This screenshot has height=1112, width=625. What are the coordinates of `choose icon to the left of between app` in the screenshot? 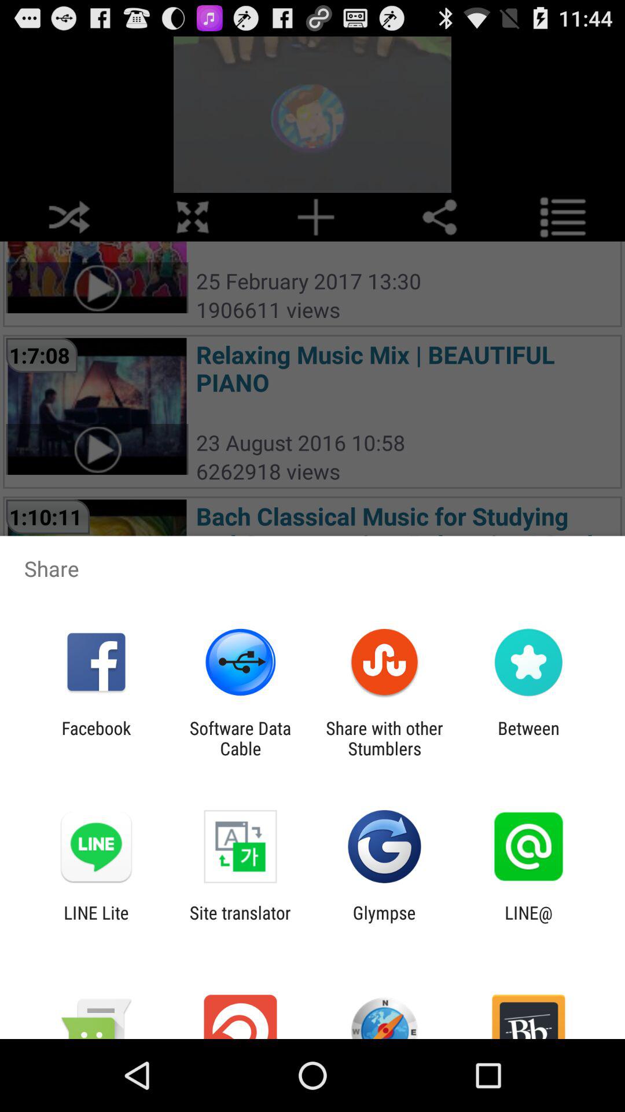 It's located at (384, 738).